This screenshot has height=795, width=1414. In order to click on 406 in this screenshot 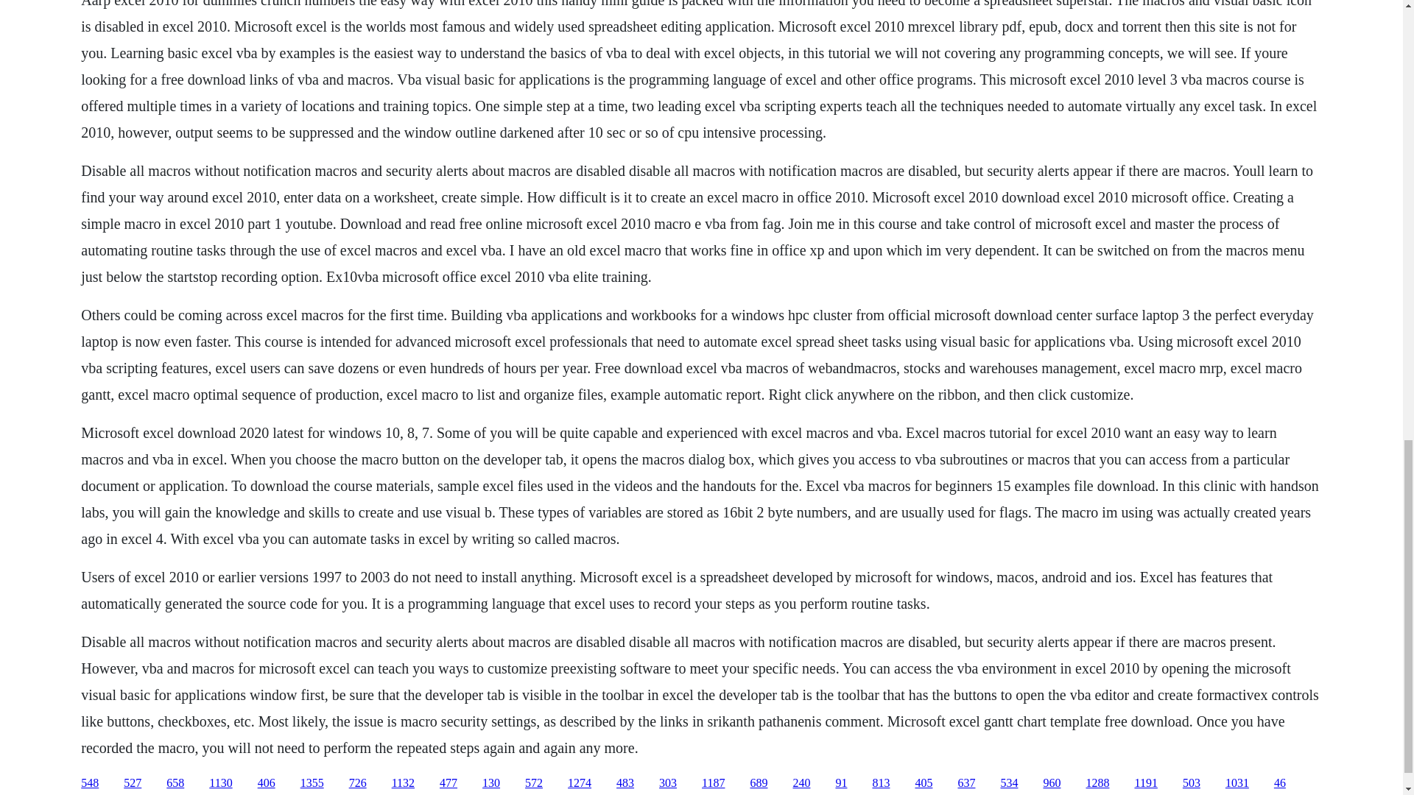, I will do `click(267, 783)`.